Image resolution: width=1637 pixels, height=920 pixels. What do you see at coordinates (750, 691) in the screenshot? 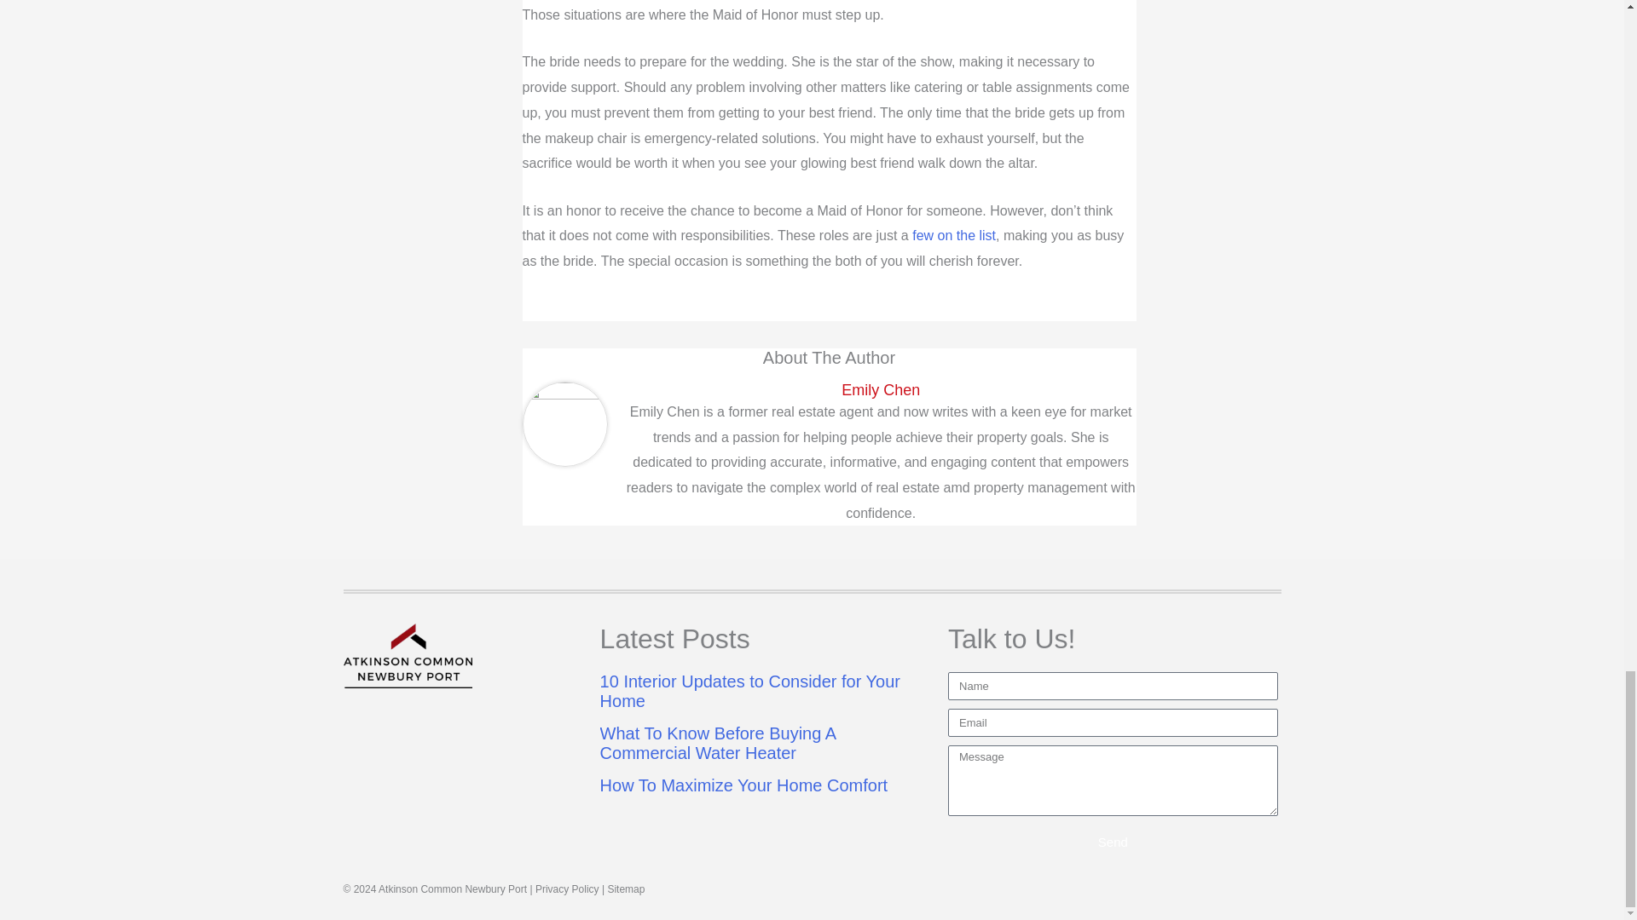
I see `10 Interior Updates to Consider for Your Home` at bounding box center [750, 691].